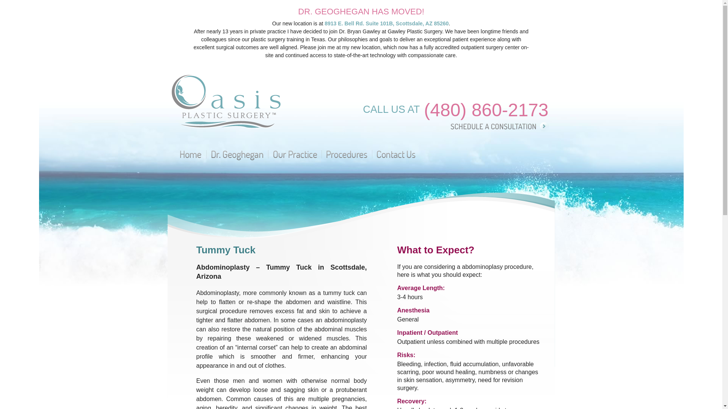 The height and width of the screenshot is (409, 728). Describe the element at coordinates (400, 154) in the screenshot. I see `Contact Us` at that location.